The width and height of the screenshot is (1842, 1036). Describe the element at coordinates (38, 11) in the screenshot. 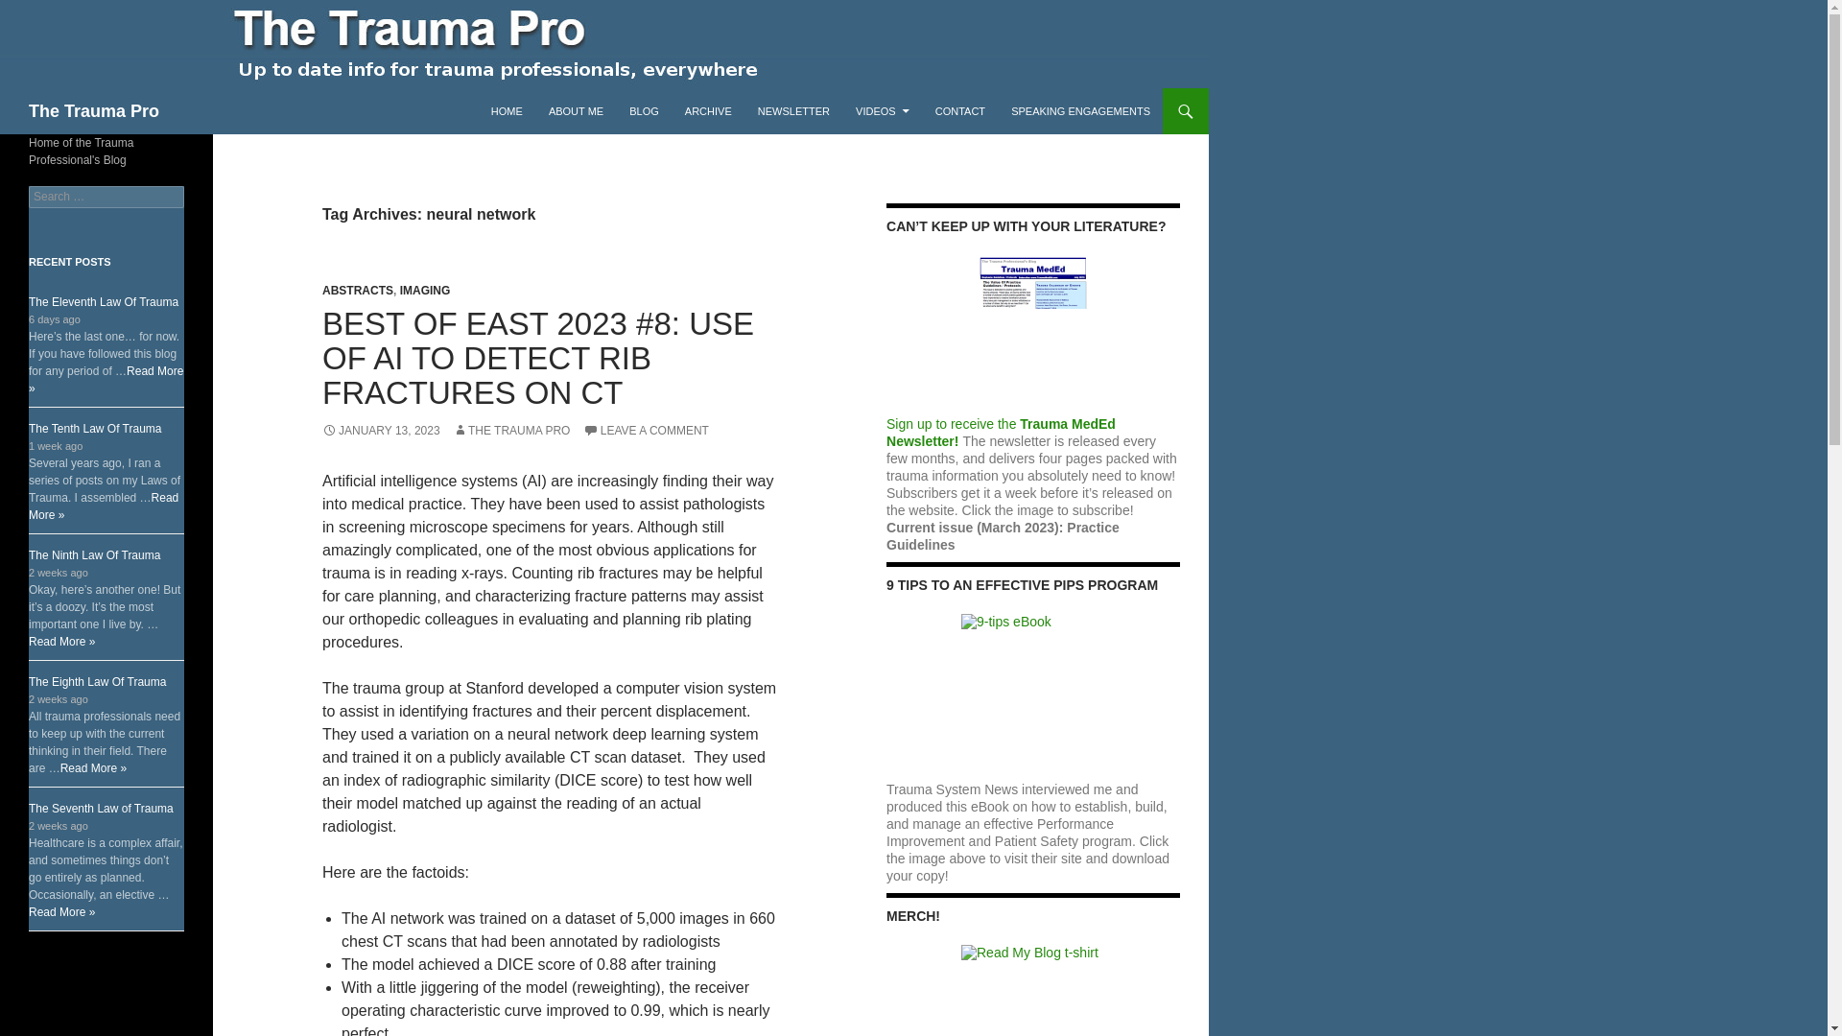

I see `Search` at that location.